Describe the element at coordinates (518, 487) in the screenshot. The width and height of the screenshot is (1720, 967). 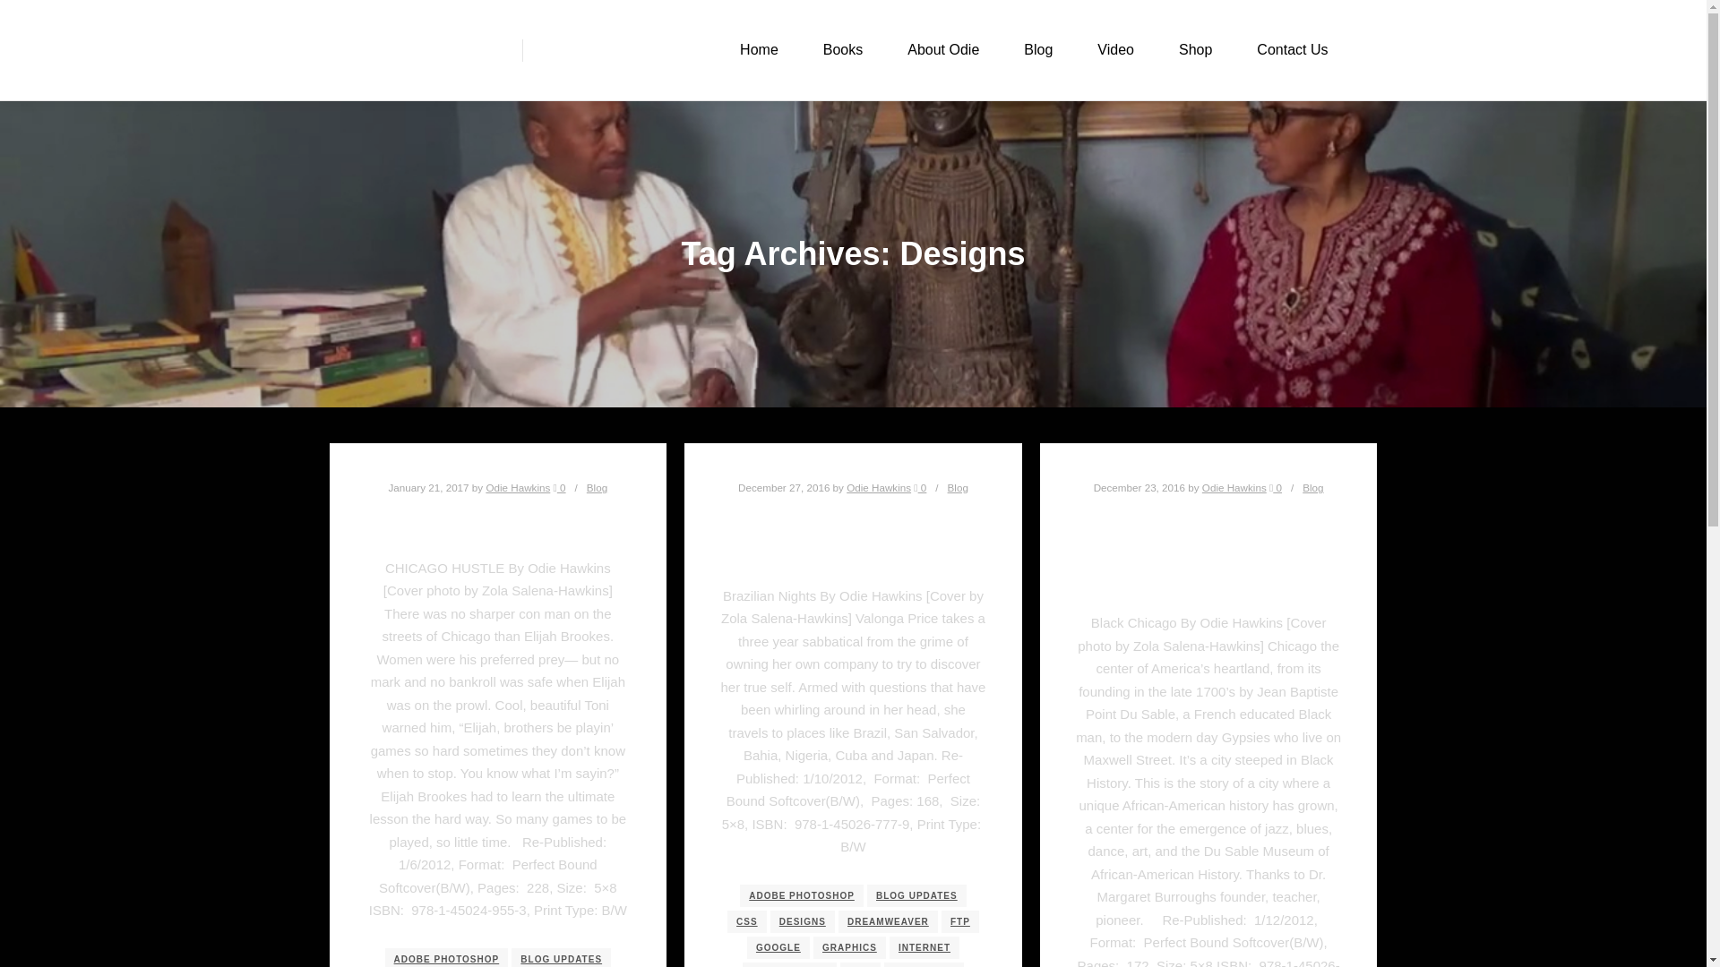
I see `Odie Hawkins` at that location.